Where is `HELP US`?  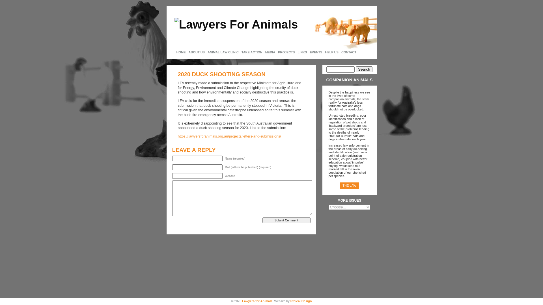
HELP US is located at coordinates (331, 53).